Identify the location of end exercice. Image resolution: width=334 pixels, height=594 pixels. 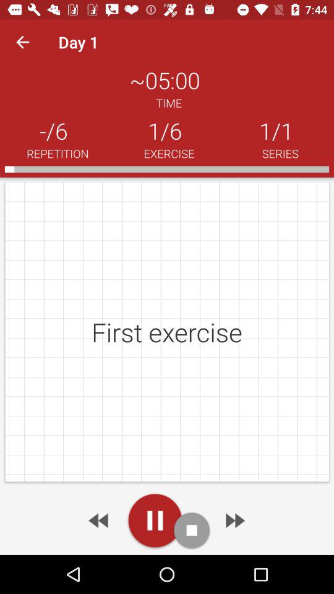
(192, 530).